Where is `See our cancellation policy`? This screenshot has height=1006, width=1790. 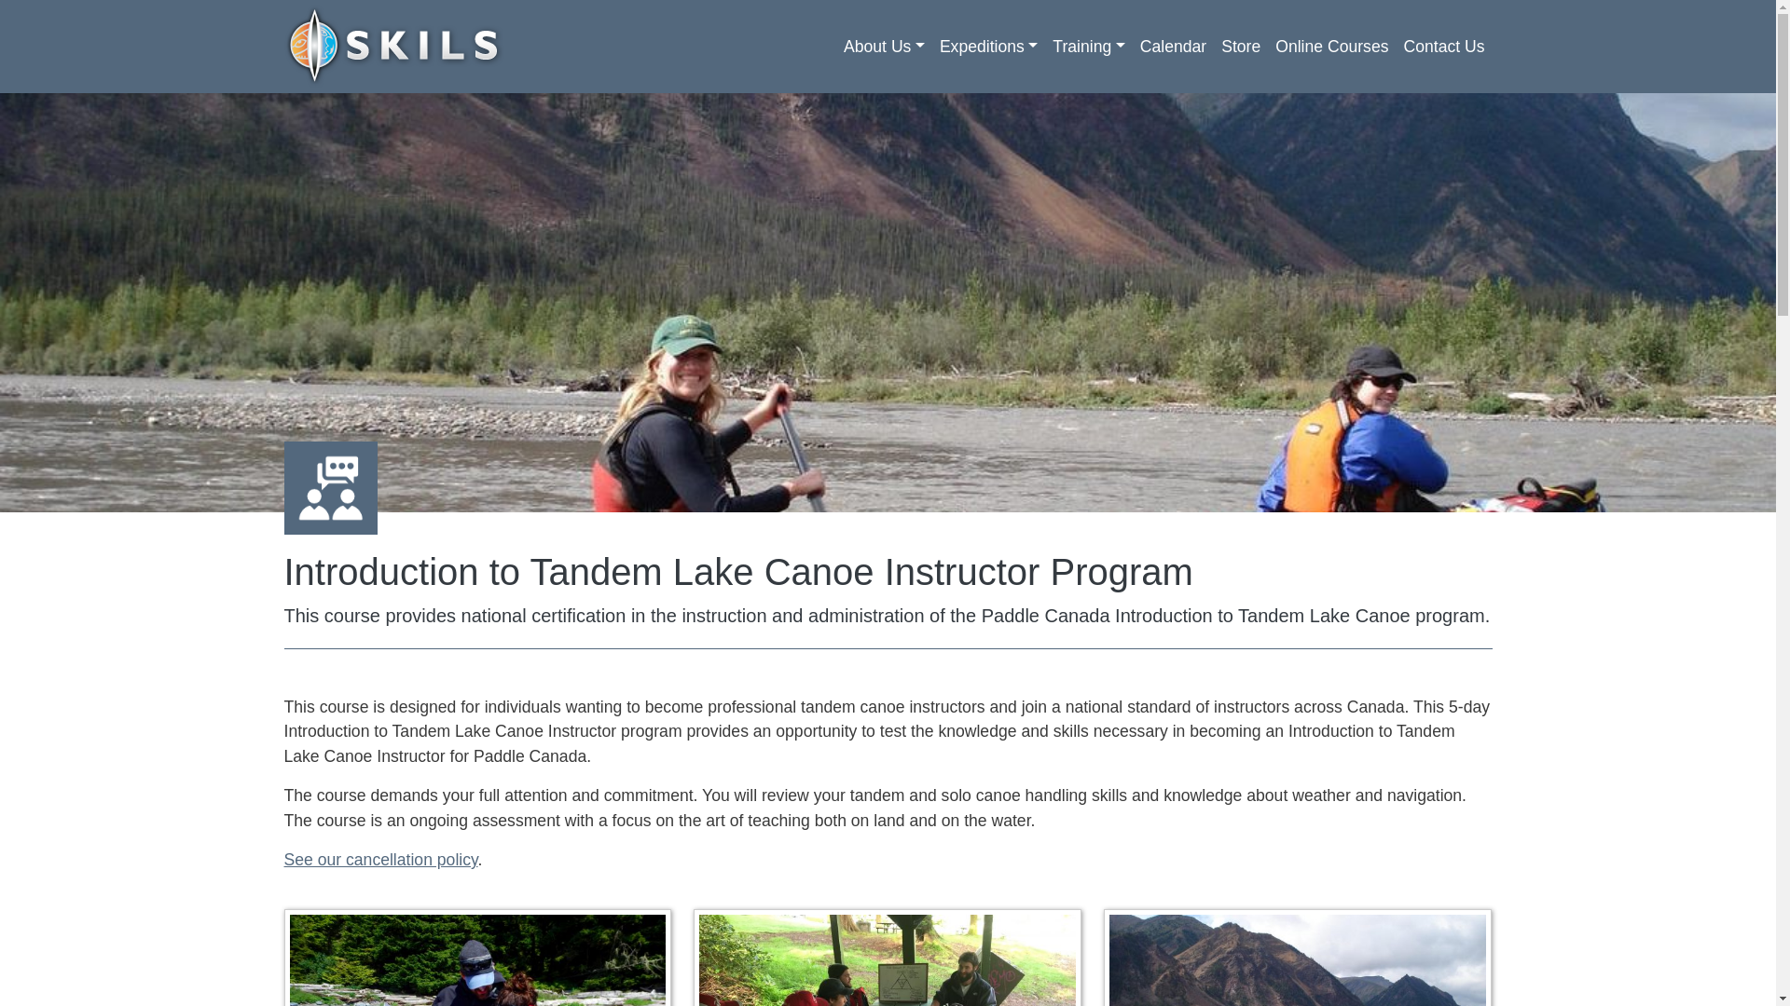
See our cancellation policy is located at coordinates (380, 859).